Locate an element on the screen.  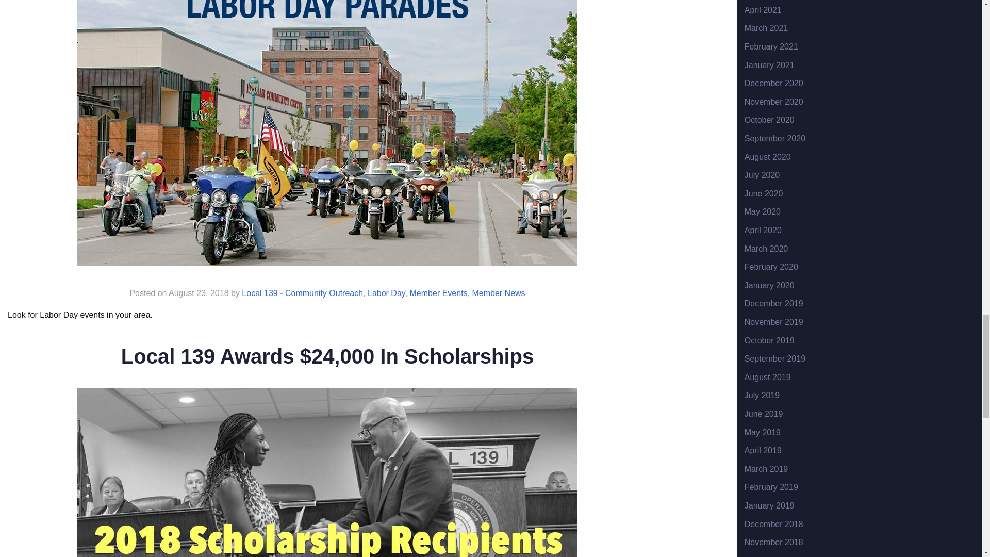
Posts by Local 139 is located at coordinates (259, 293).